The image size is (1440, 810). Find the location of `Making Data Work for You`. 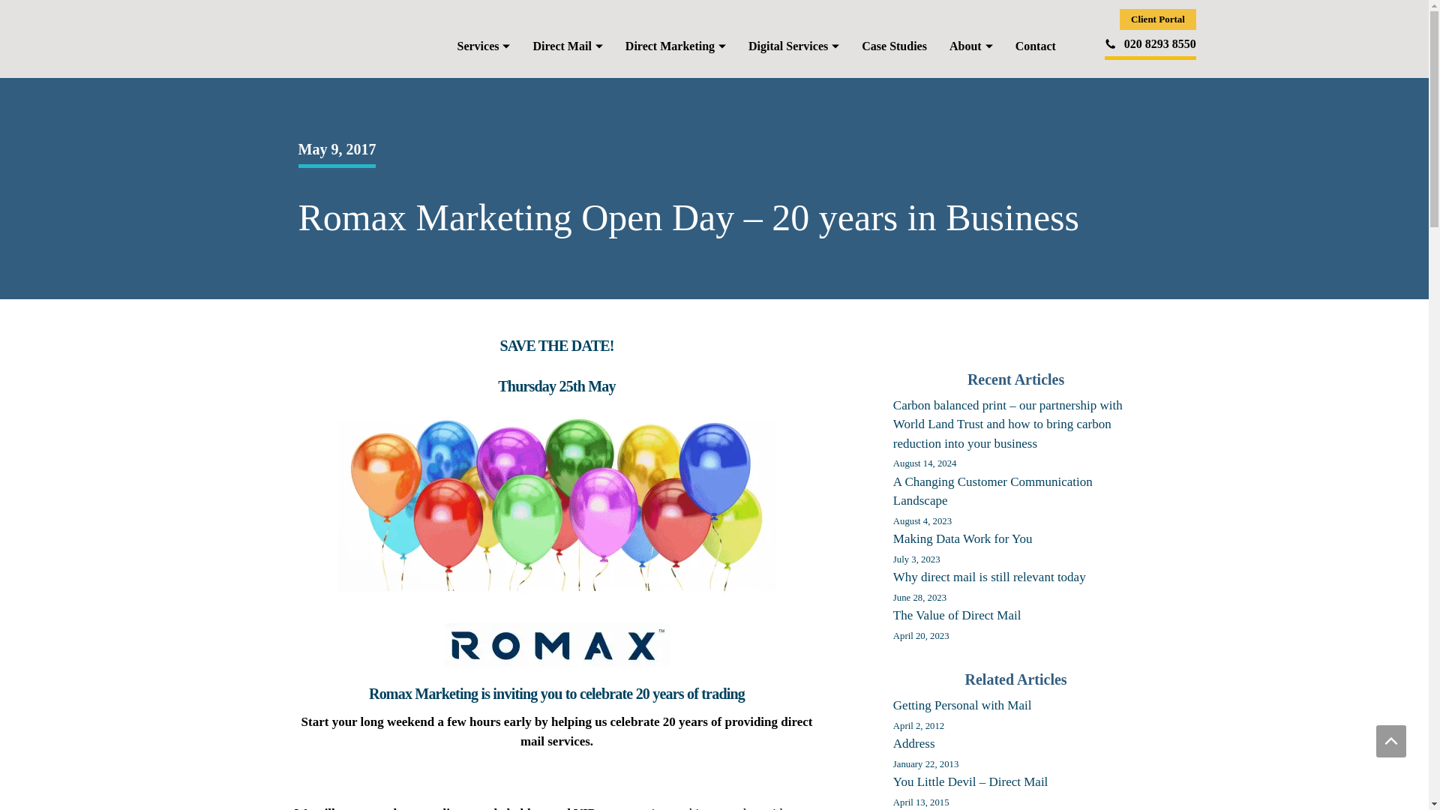

Making Data Work for You is located at coordinates (962, 547).